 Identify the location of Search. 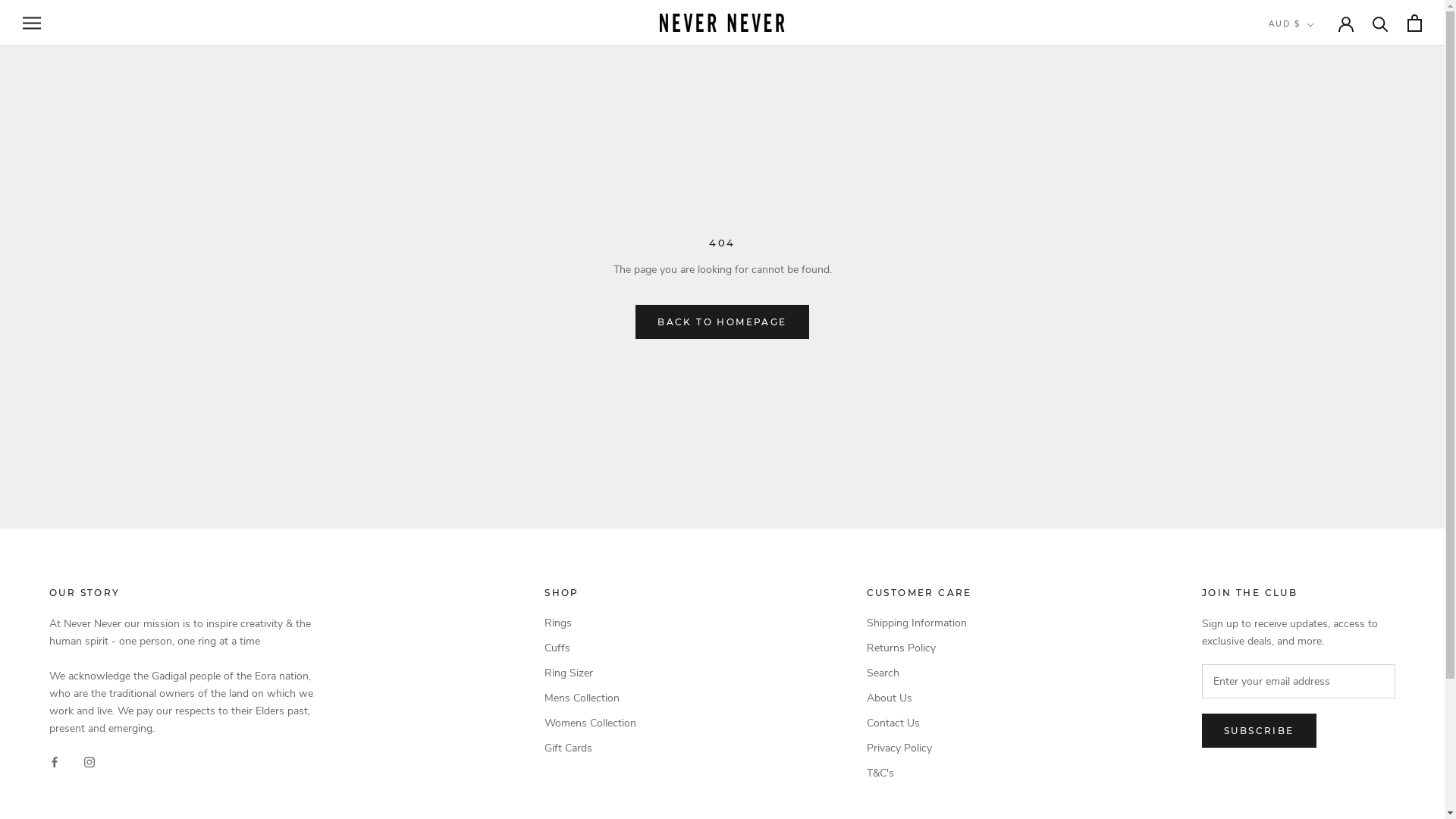
(919, 673).